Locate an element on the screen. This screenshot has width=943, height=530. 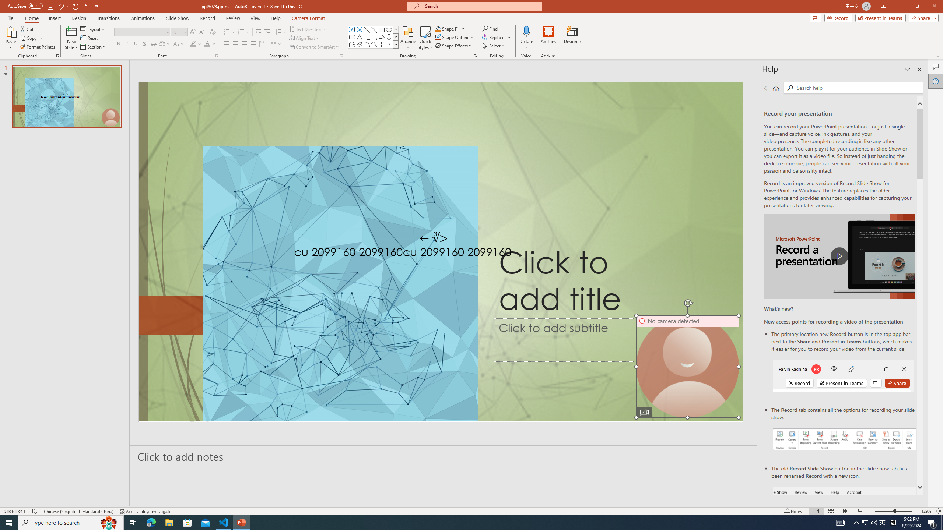
Zoom 129% is located at coordinates (926, 511).